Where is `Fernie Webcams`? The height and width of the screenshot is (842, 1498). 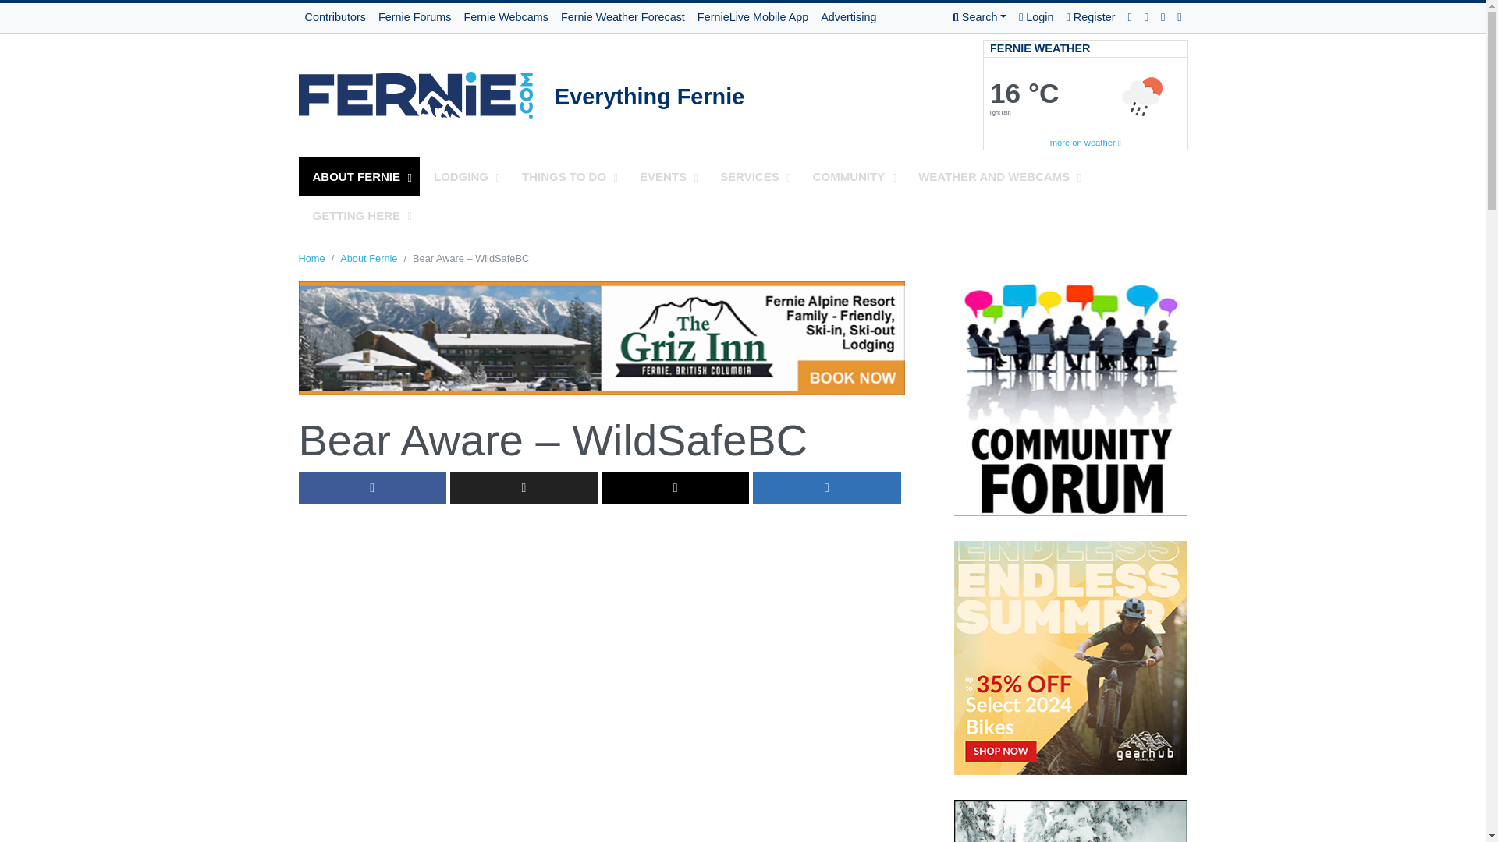
Fernie Webcams is located at coordinates (506, 18).